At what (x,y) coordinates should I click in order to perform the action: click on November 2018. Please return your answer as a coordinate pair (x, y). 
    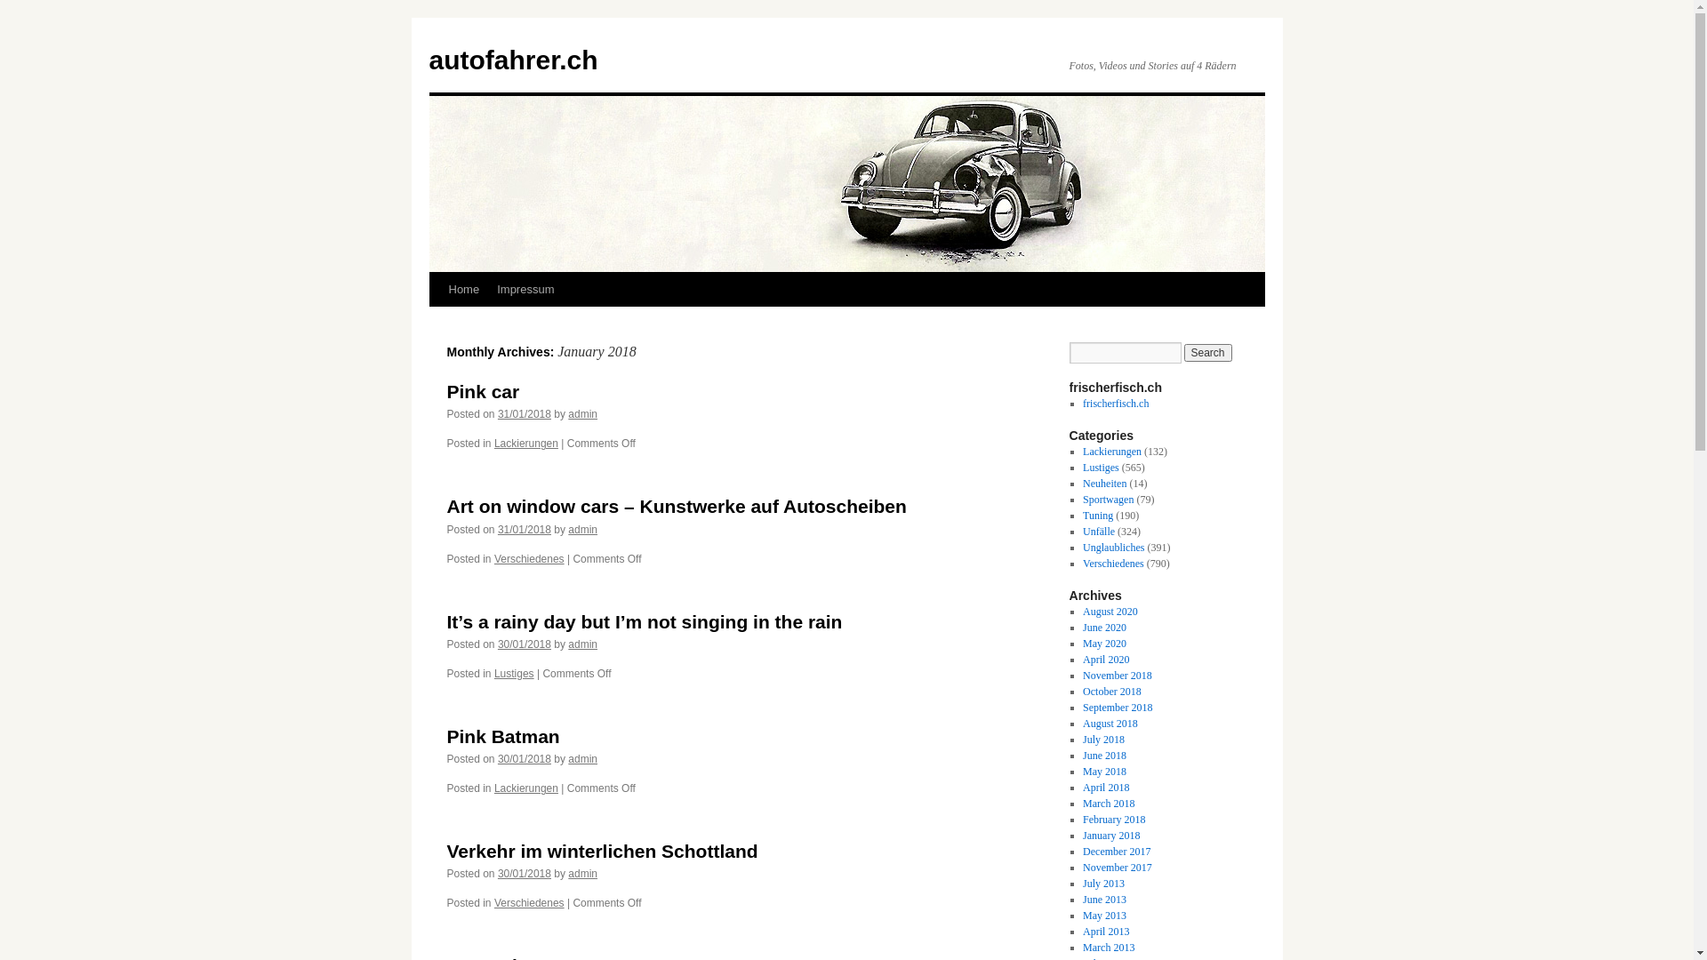
    Looking at the image, I should click on (1118, 676).